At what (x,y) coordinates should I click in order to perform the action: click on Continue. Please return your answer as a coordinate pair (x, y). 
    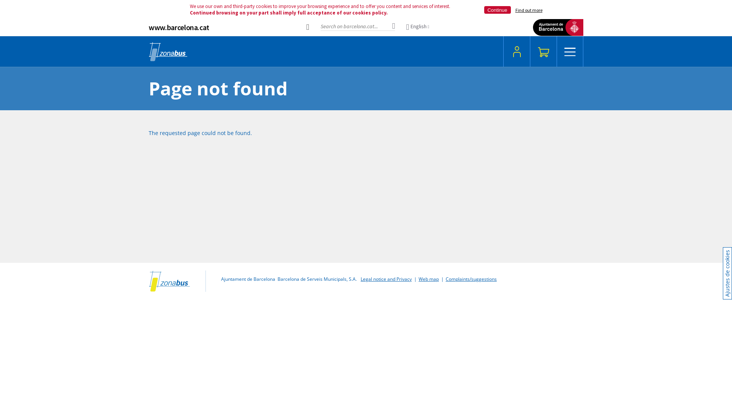
    Looking at the image, I should click on (498, 10).